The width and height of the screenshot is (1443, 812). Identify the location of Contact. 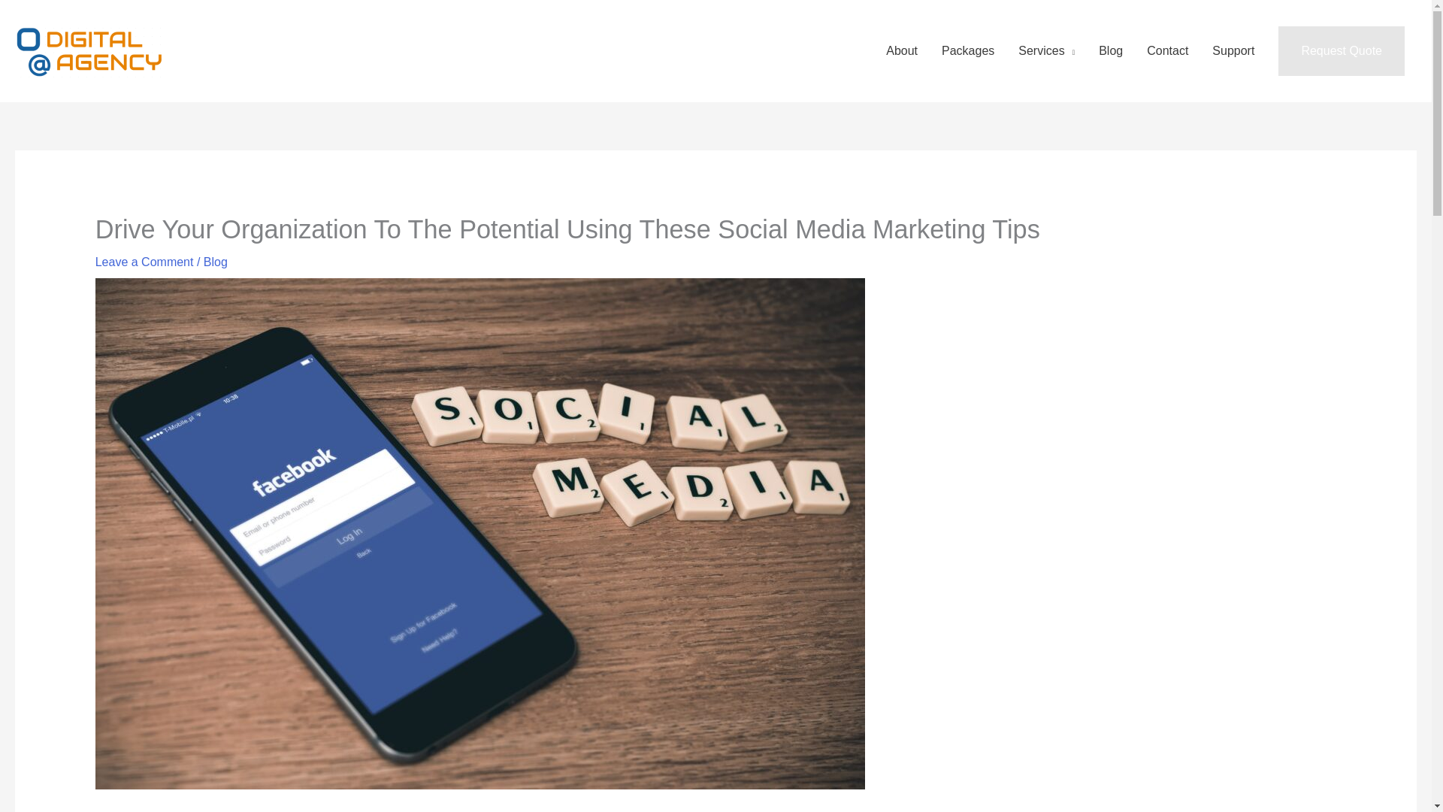
(1167, 51).